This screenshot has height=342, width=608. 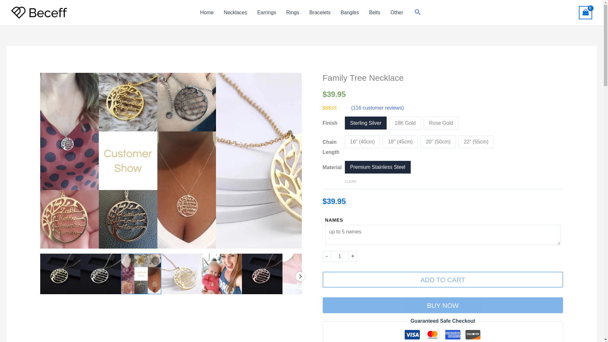 What do you see at coordinates (340, 256) in the screenshot?
I see `1` at bounding box center [340, 256].